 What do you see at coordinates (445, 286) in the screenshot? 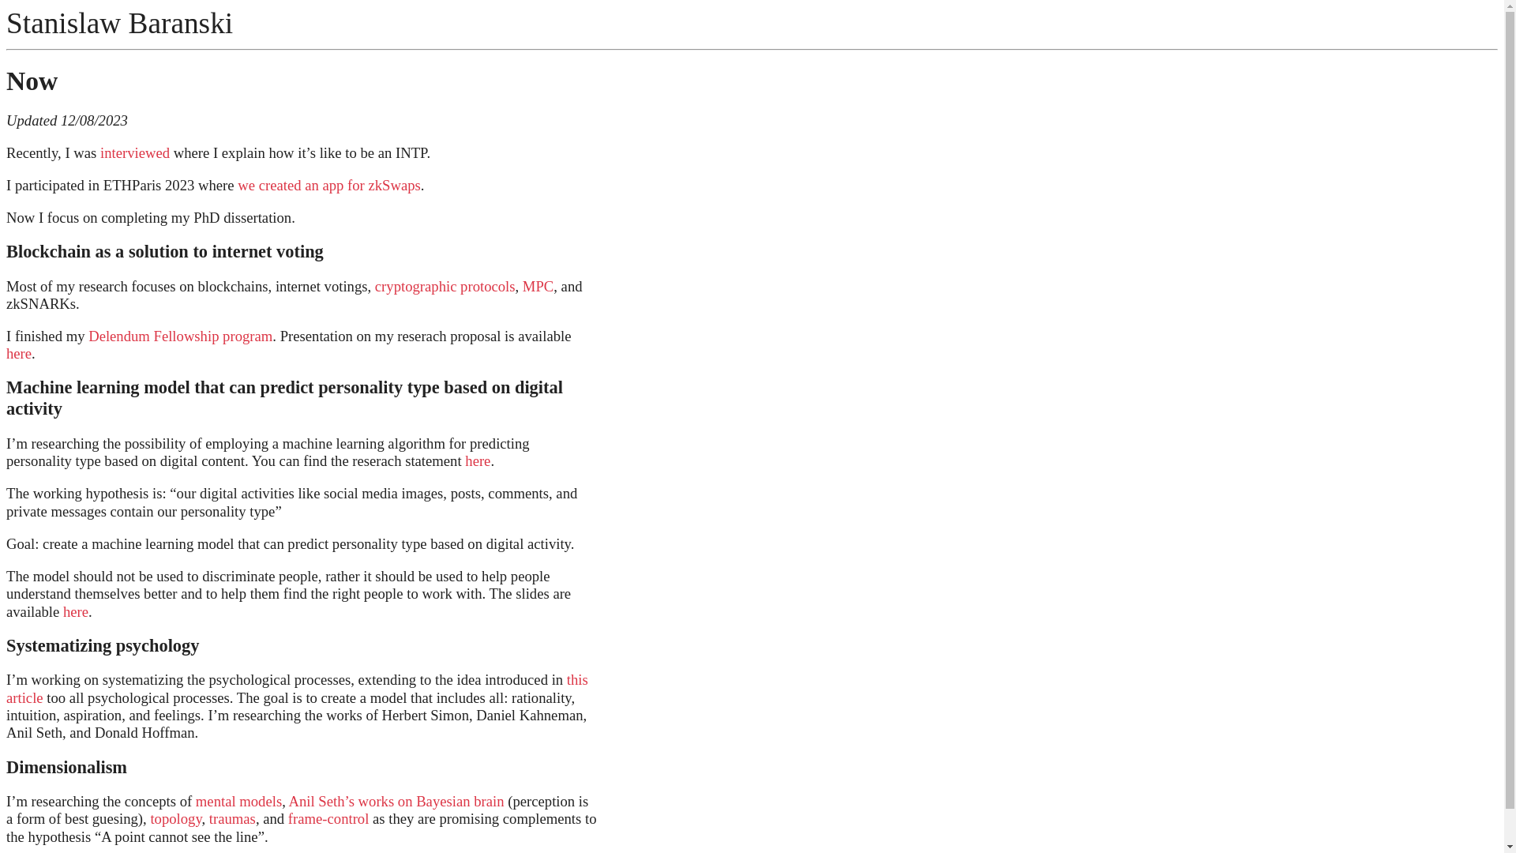
I see `cryptographic protocols` at bounding box center [445, 286].